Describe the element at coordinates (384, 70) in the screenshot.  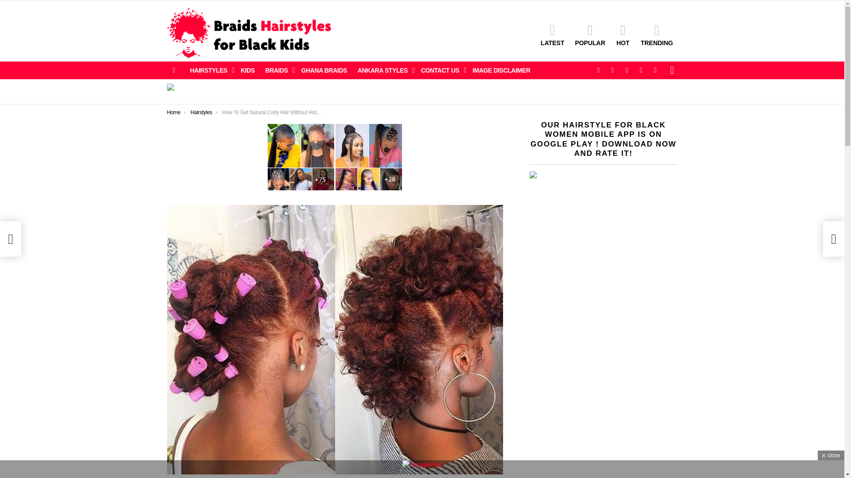
I see `ANKARA STYLES` at that location.